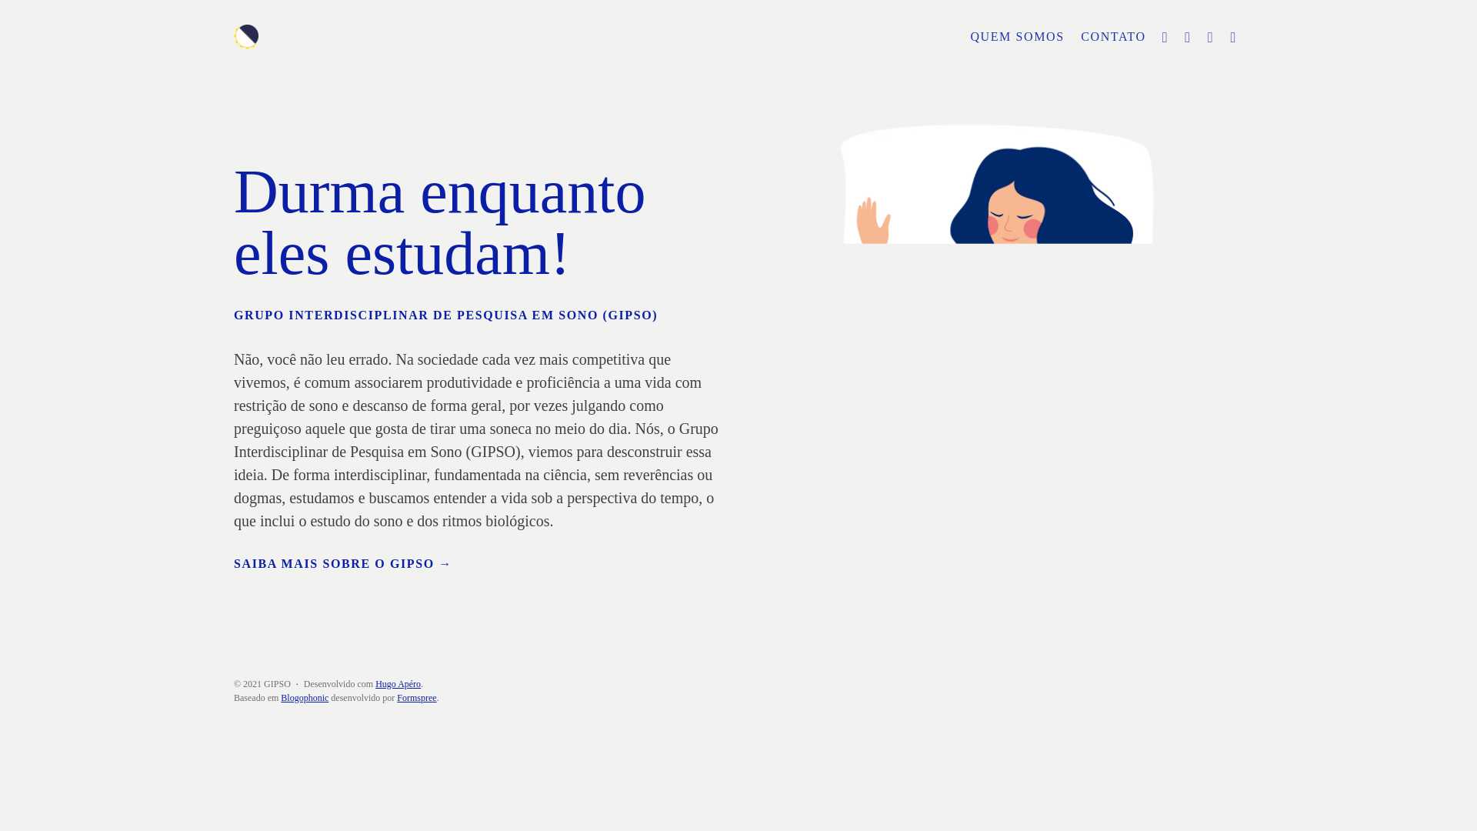 Image resolution: width=1477 pixels, height=831 pixels. What do you see at coordinates (1113, 37) in the screenshot?
I see `CONTATO` at bounding box center [1113, 37].